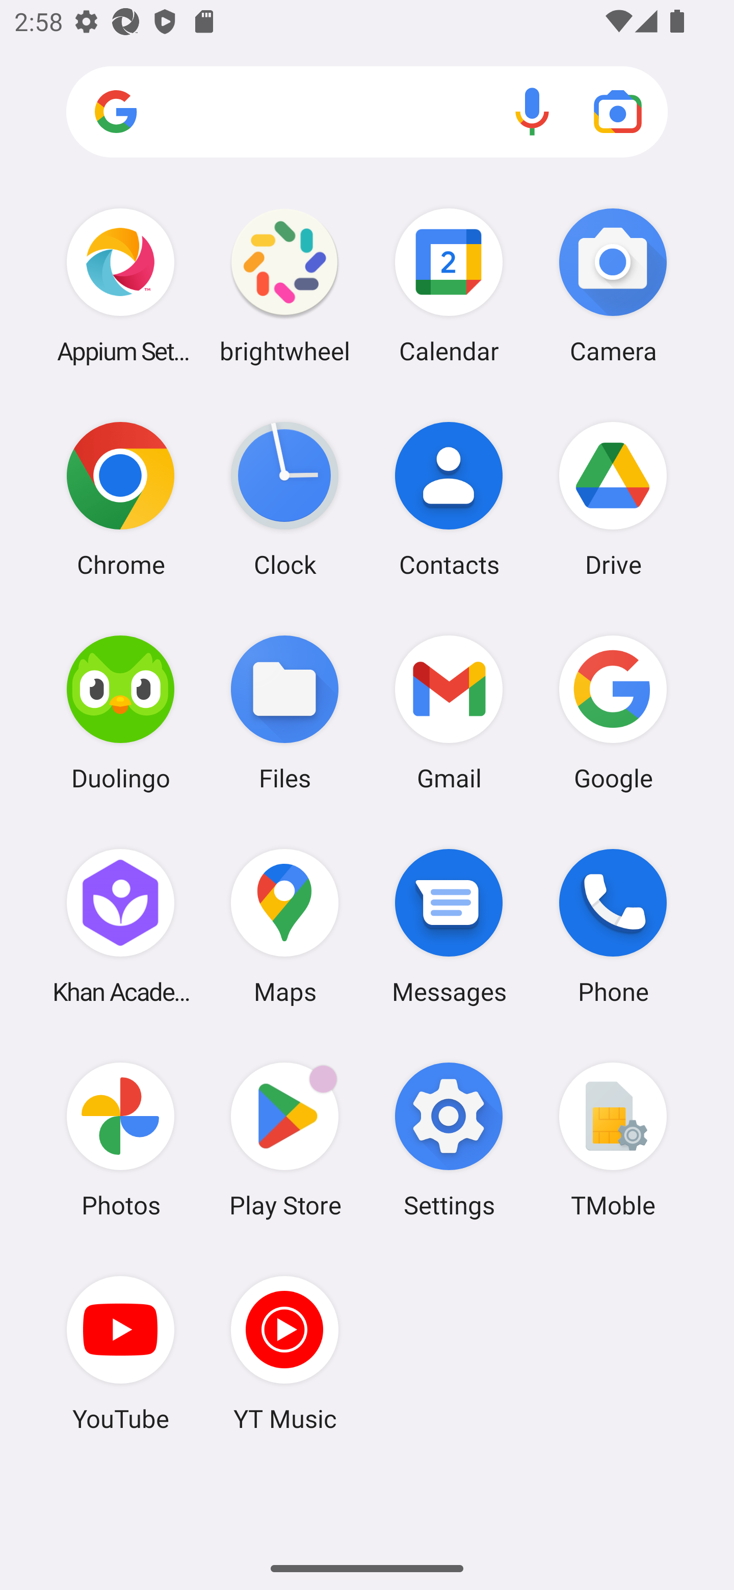  Describe the element at coordinates (613, 926) in the screenshot. I see `Phone` at that location.